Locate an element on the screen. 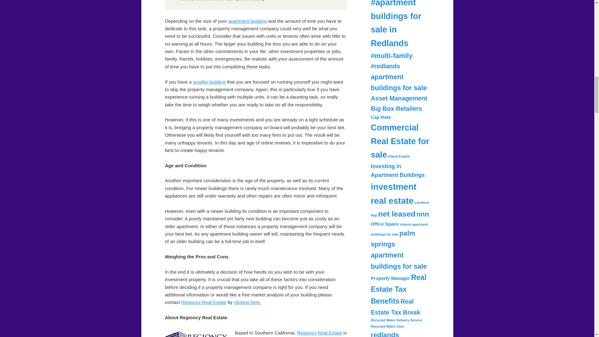 The height and width of the screenshot is (337, 599). Regioncy Real Estate is located at coordinates (319, 333).